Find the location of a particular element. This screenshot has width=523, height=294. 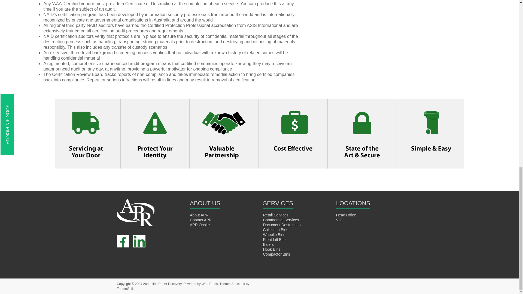

Balers is located at coordinates (268, 244).